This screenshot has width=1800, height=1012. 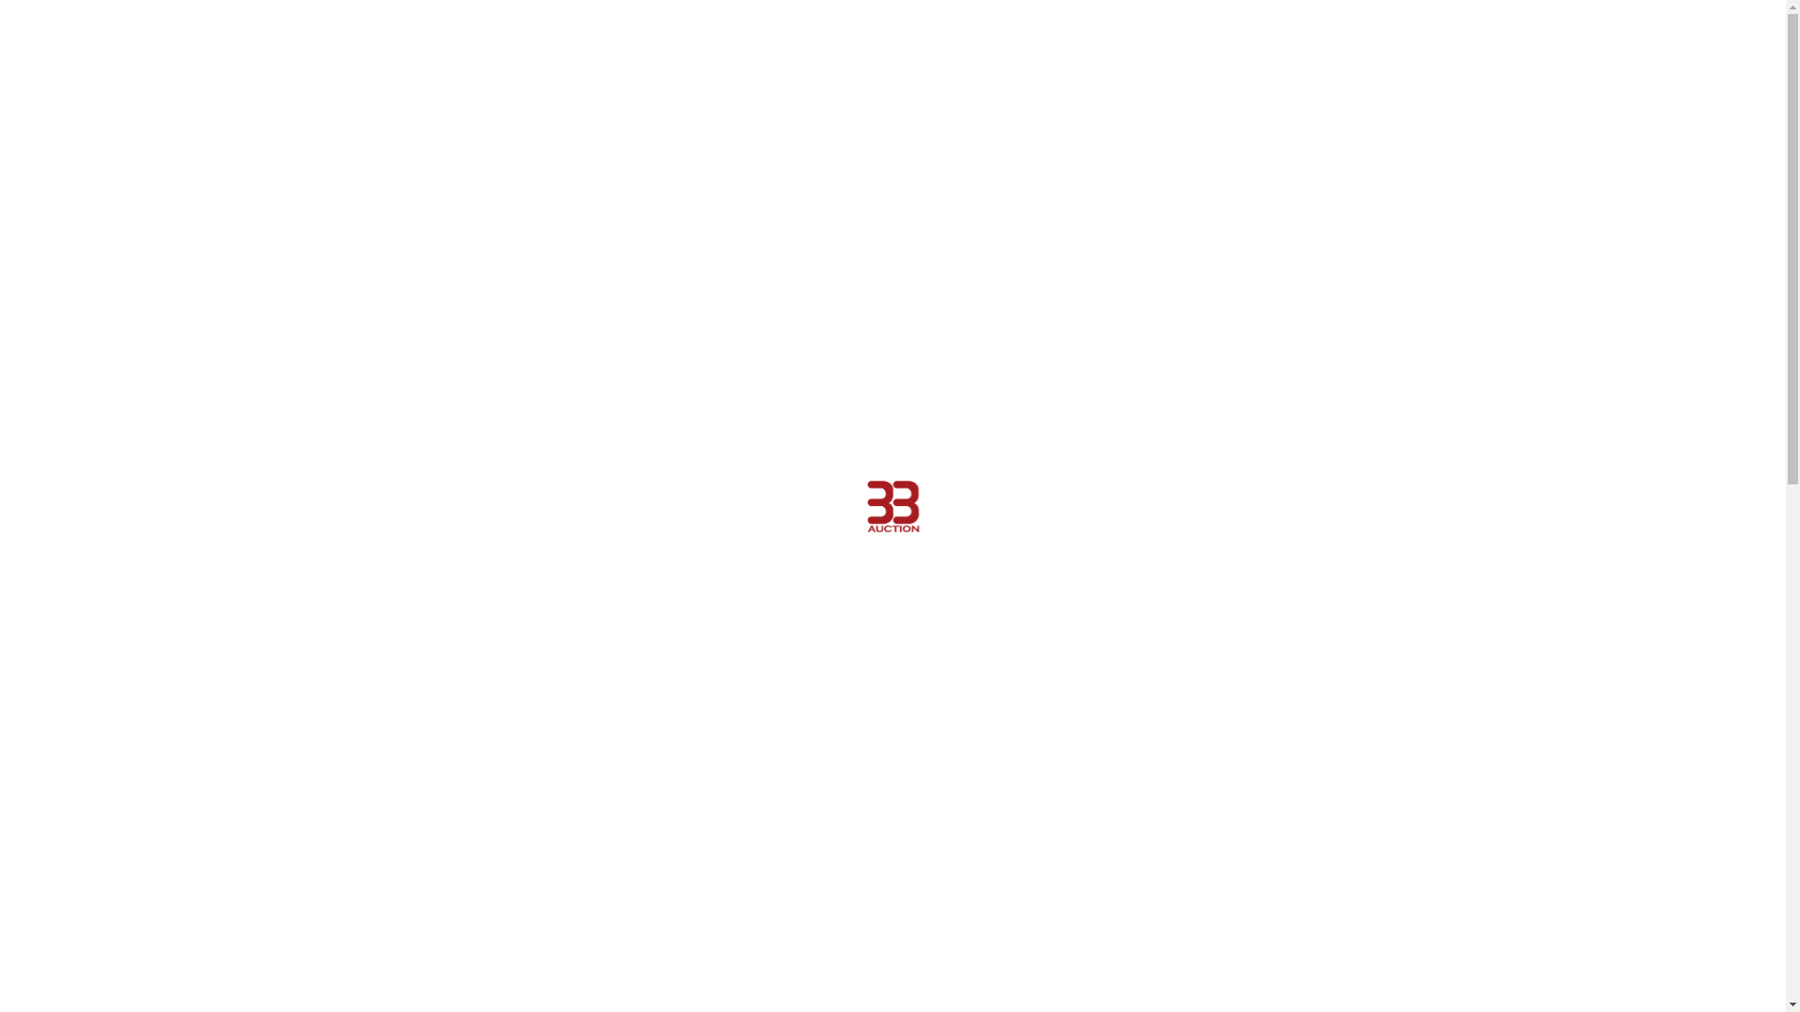 What do you see at coordinates (75, 216) in the screenshot?
I see `Buy & Sell` at bounding box center [75, 216].